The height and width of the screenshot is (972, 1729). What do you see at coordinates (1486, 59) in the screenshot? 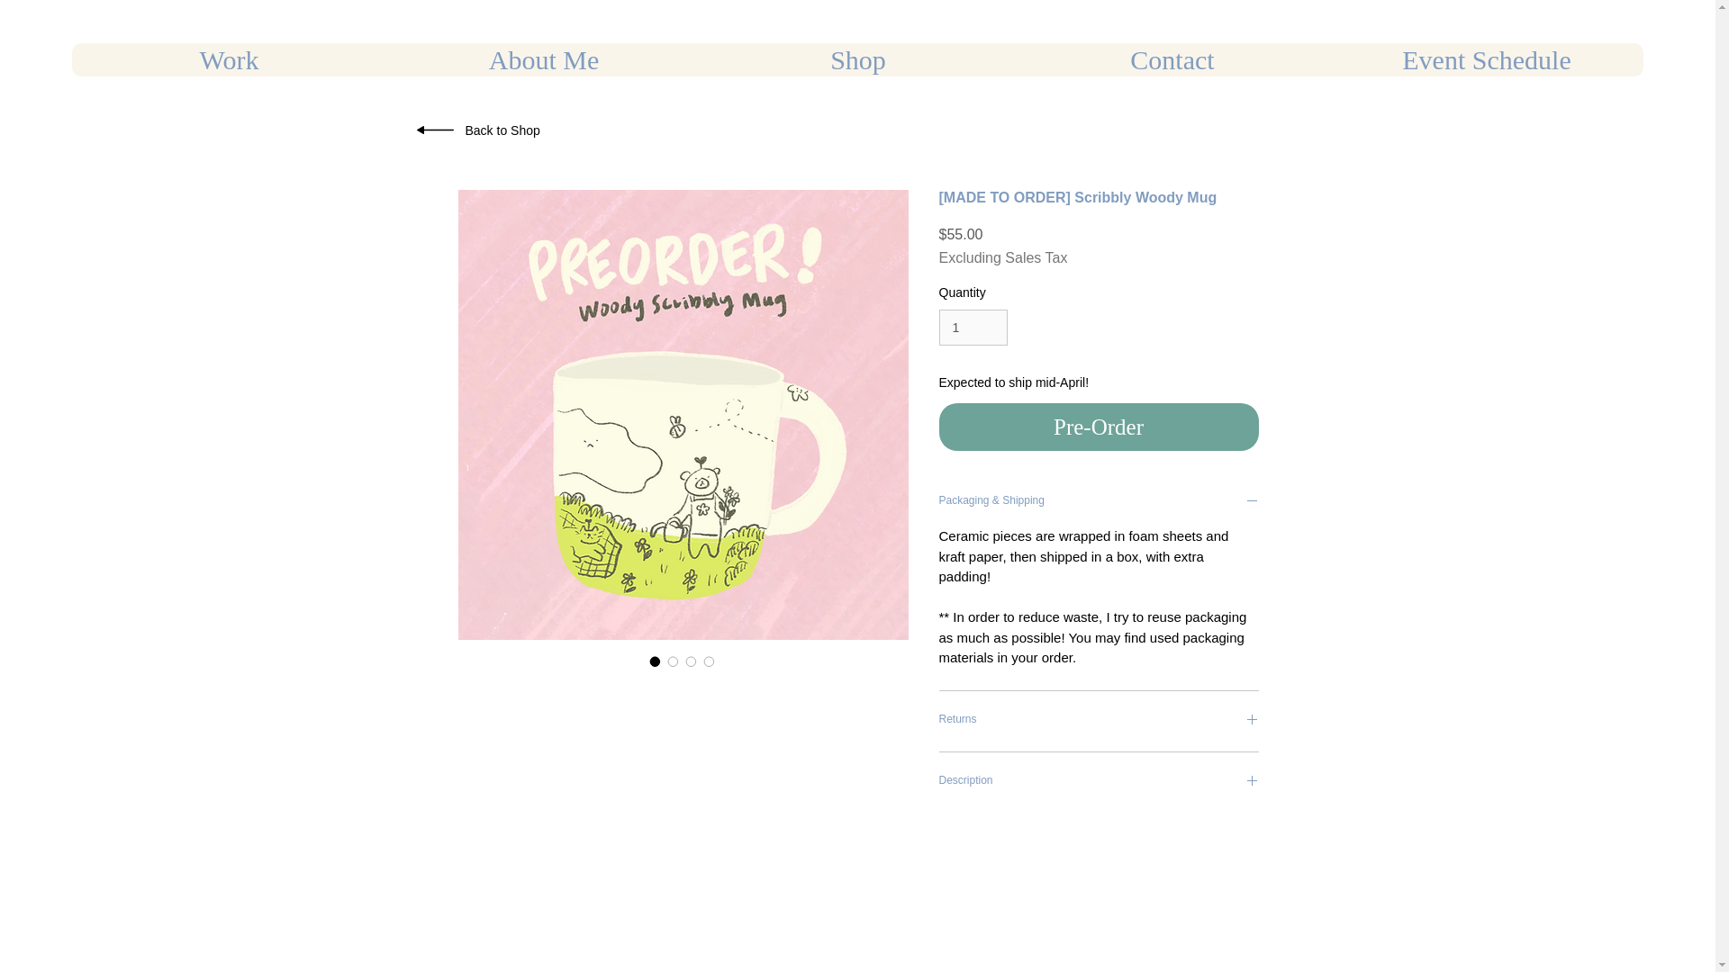
I see `Event Schedule` at bounding box center [1486, 59].